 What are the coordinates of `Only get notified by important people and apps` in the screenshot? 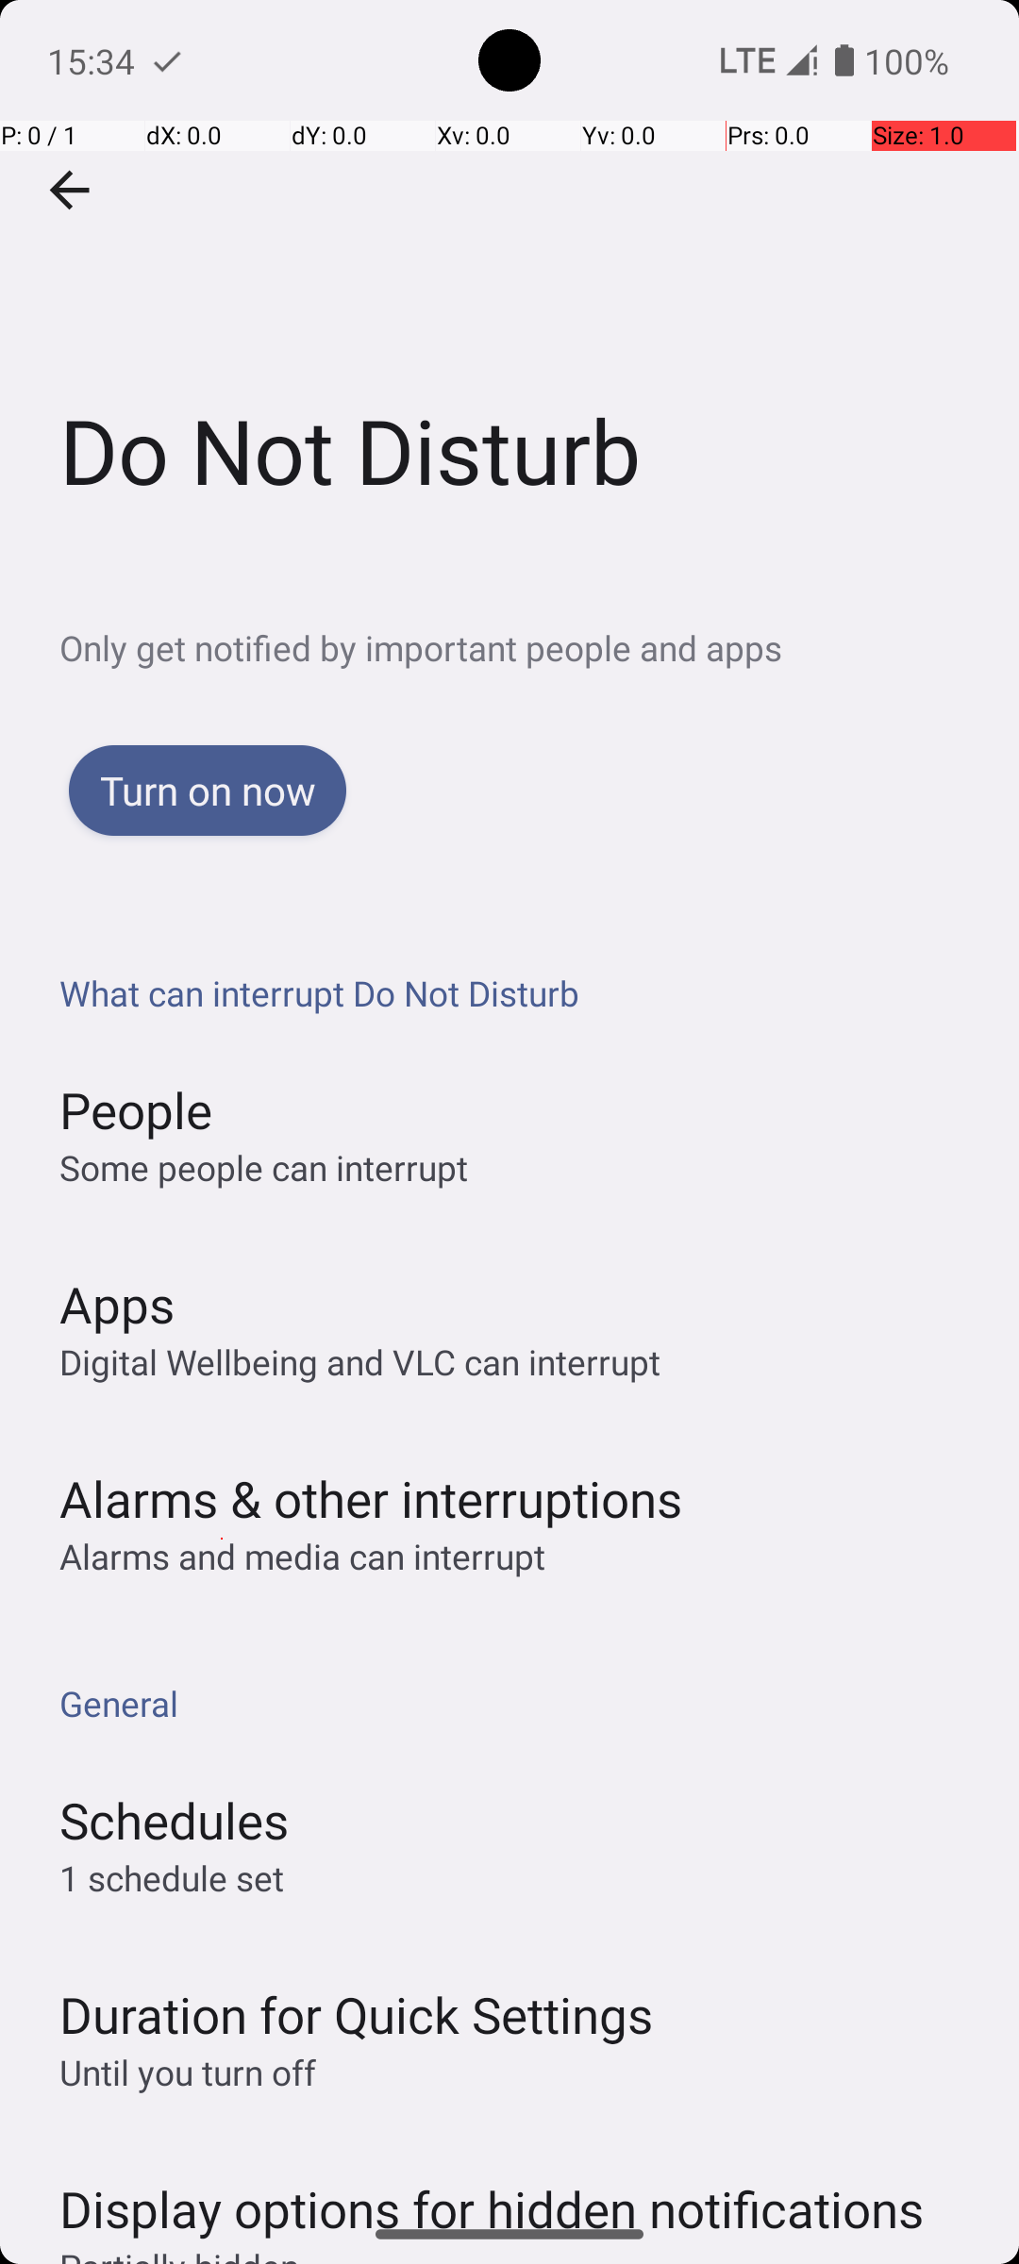 It's located at (540, 647).